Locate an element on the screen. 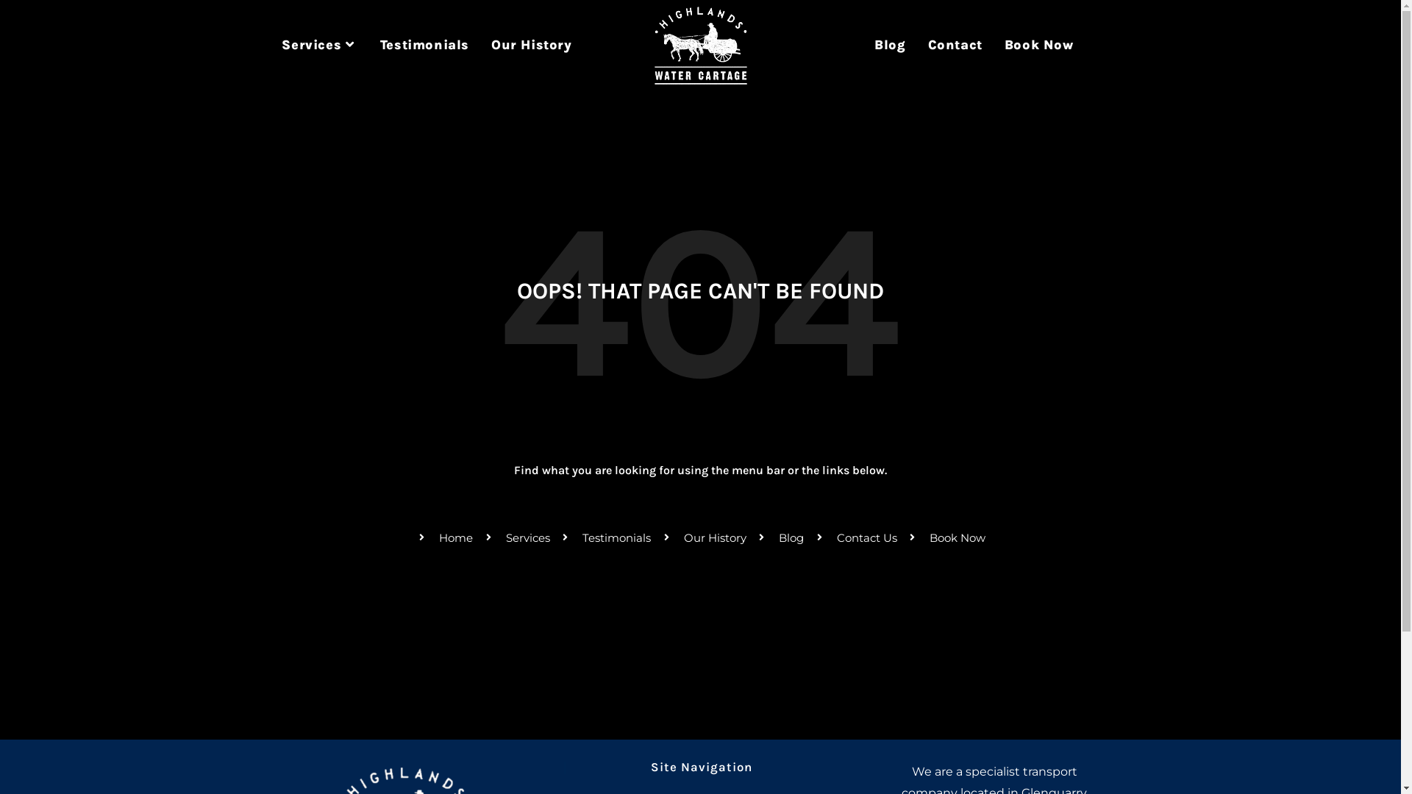 The image size is (1412, 794). Our History is located at coordinates (703, 538).